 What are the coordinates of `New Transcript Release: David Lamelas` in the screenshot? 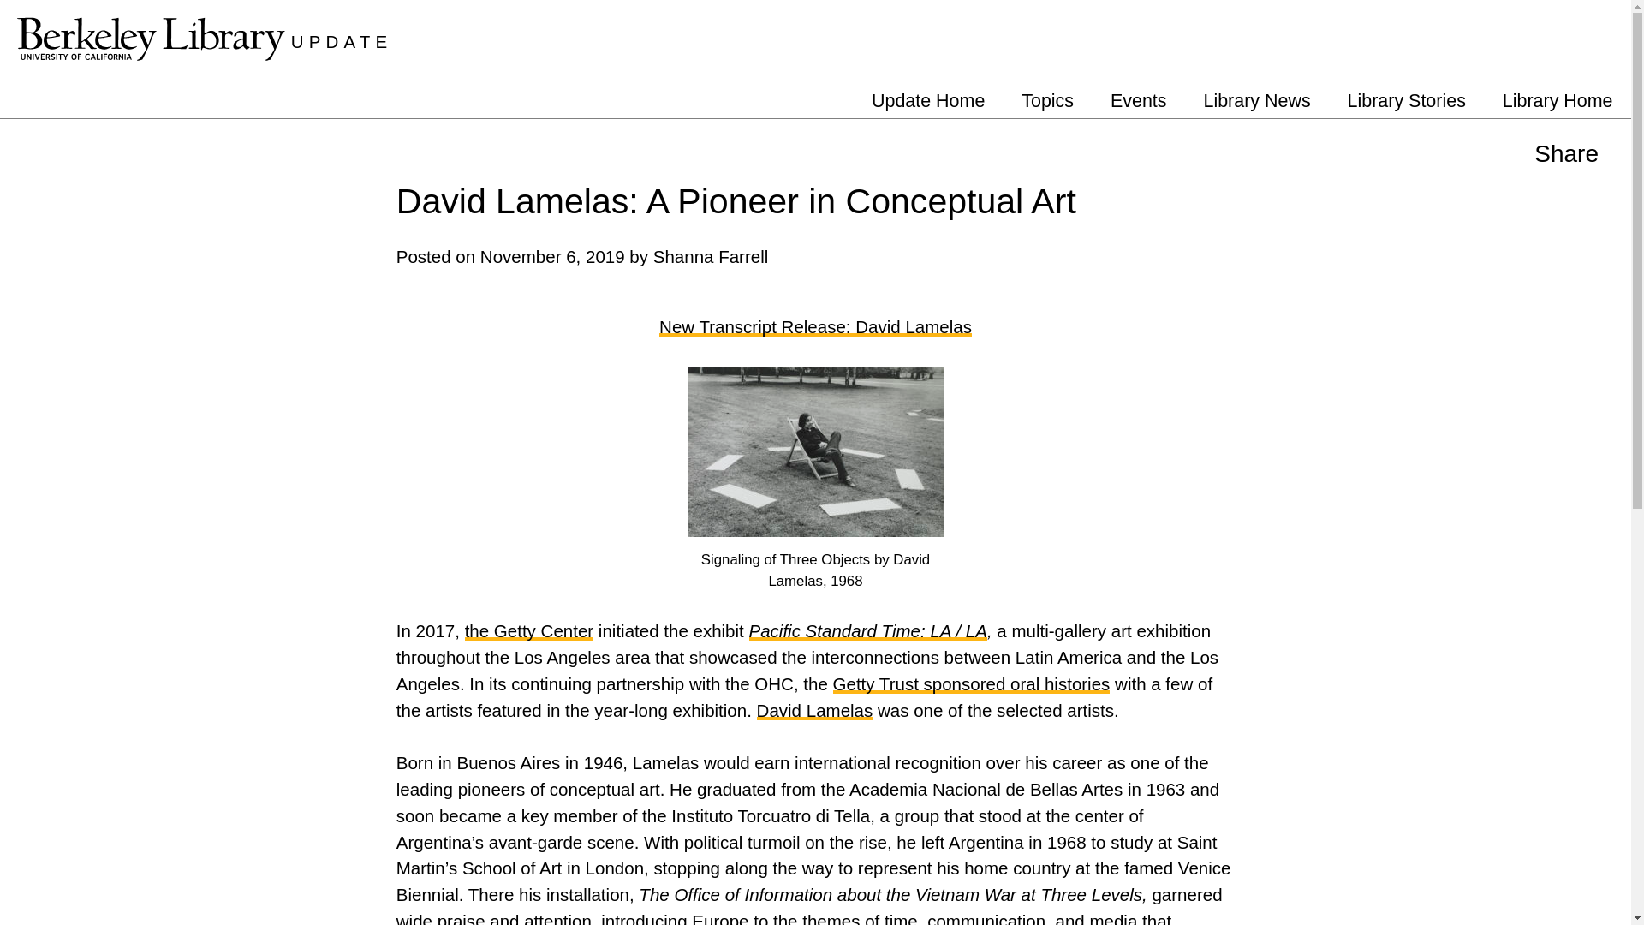 It's located at (815, 327).